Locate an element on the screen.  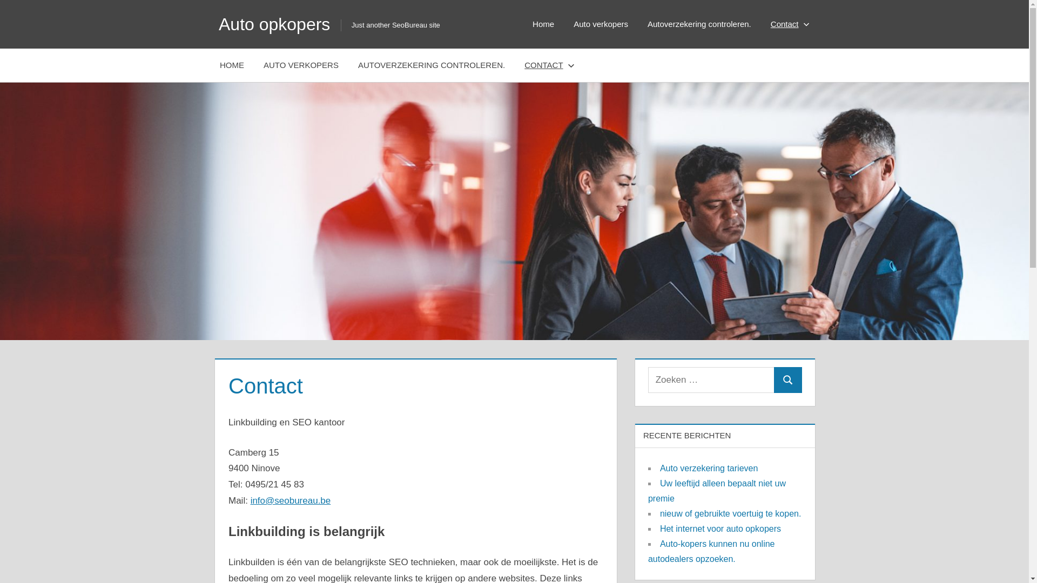
Uw leeftijd alleen bepaalt niet uw premie is located at coordinates (717, 491).